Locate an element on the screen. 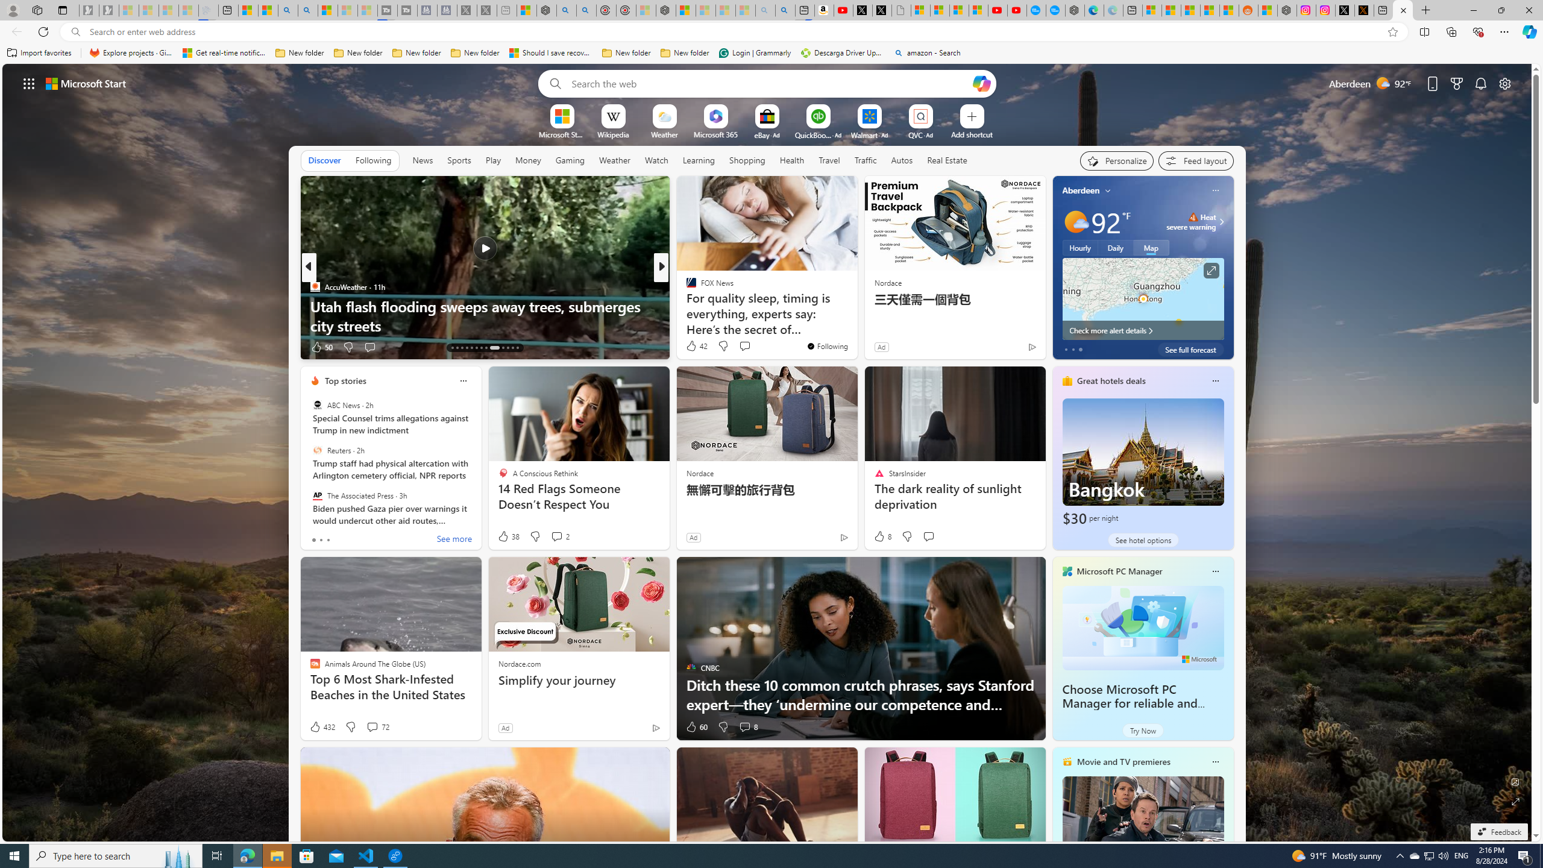  Gloom - YouTube is located at coordinates (997, 10).